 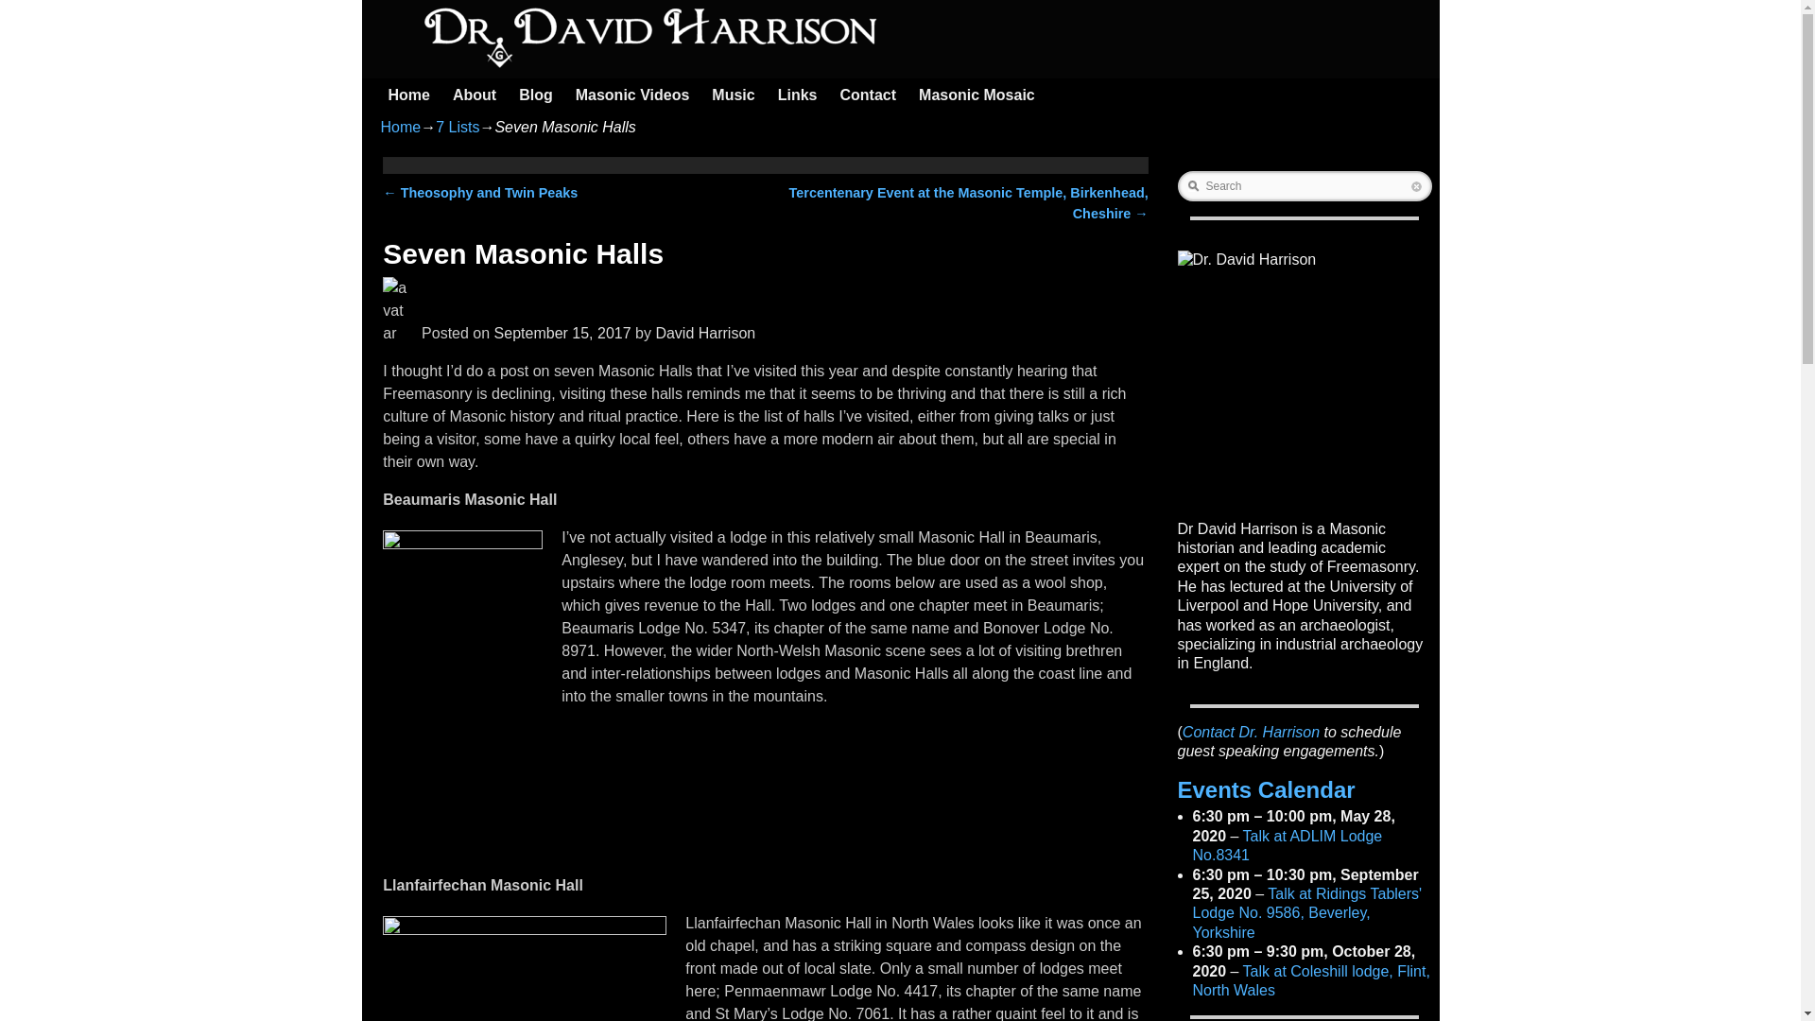 I want to click on Masonic Mosaic, so click(x=977, y=95).